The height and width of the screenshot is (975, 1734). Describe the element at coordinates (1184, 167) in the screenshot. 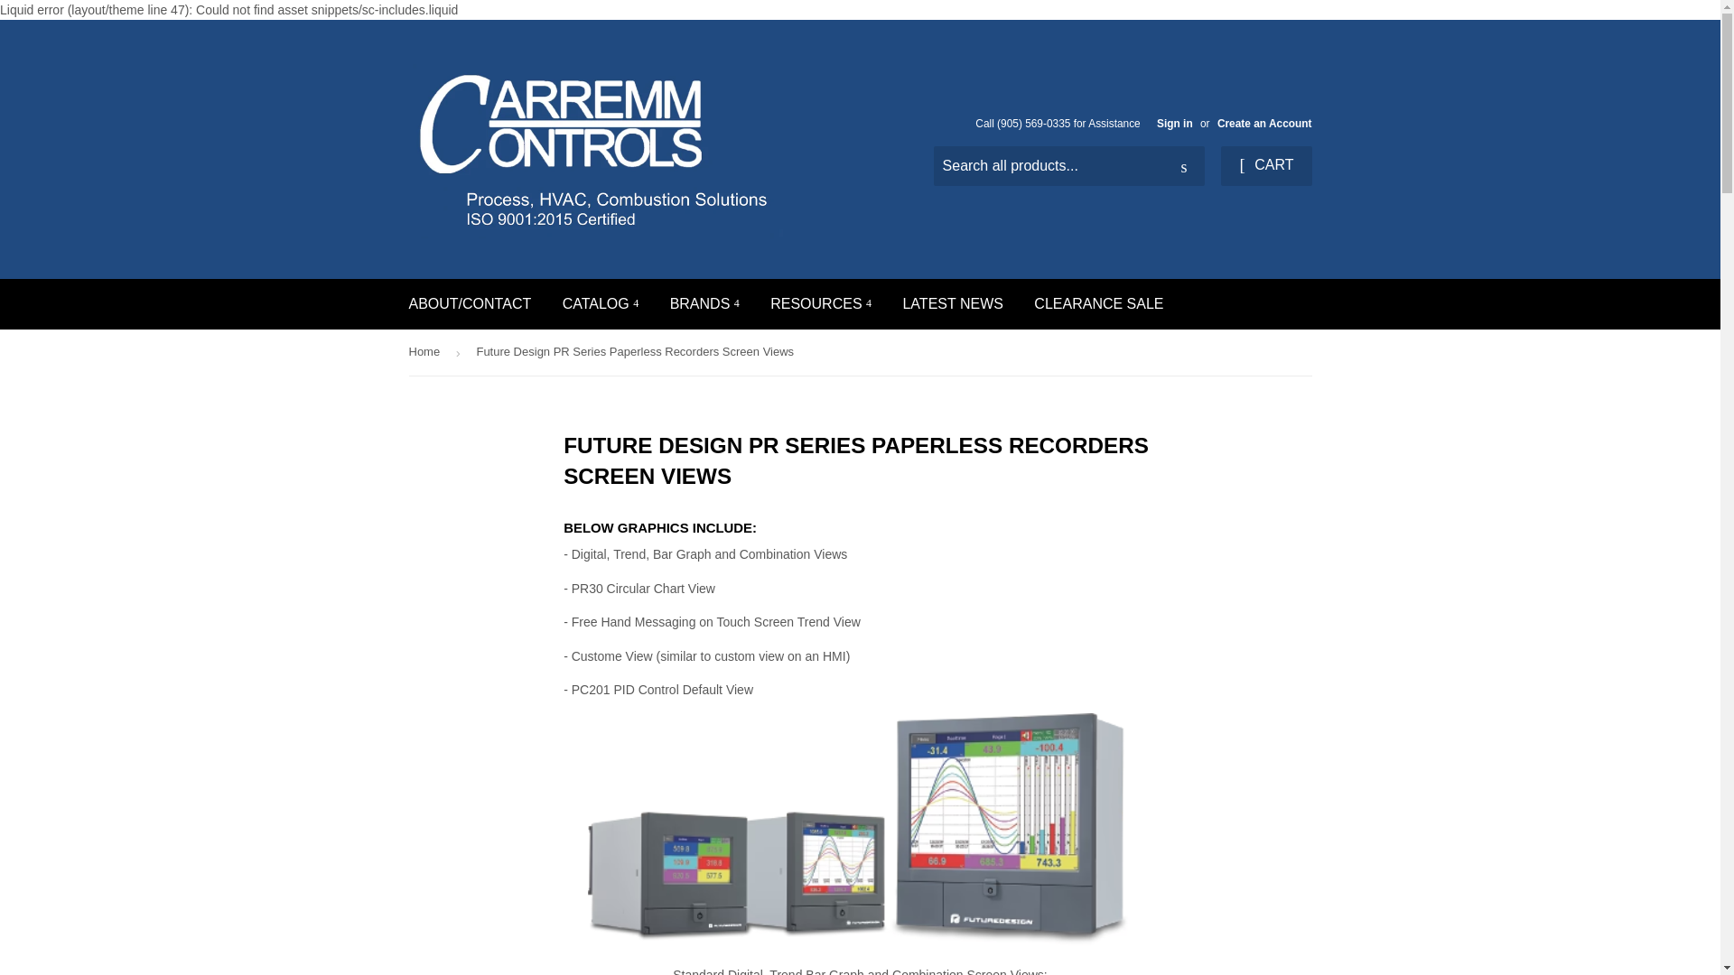

I see `Search` at that location.